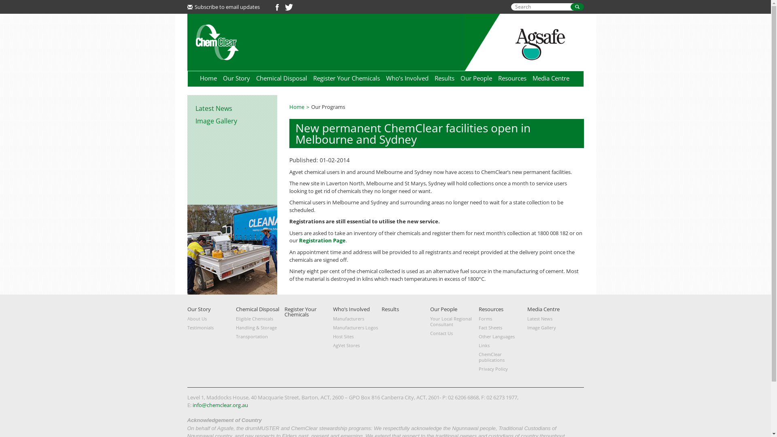 This screenshot has height=437, width=777. What do you see at coordinates (236, 78) in the screenshot?
I see `Our Story` at bounding box center [236, 78].